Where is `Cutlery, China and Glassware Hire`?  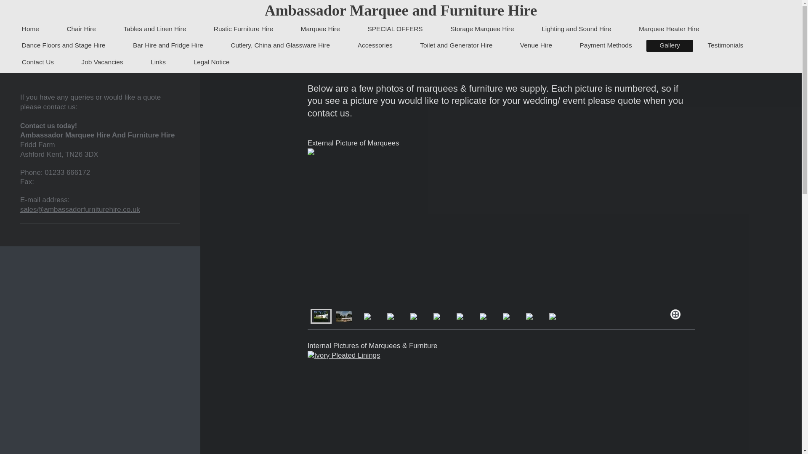
Cutlery, China and Glassware Hire is located at coordinates (280, 45).